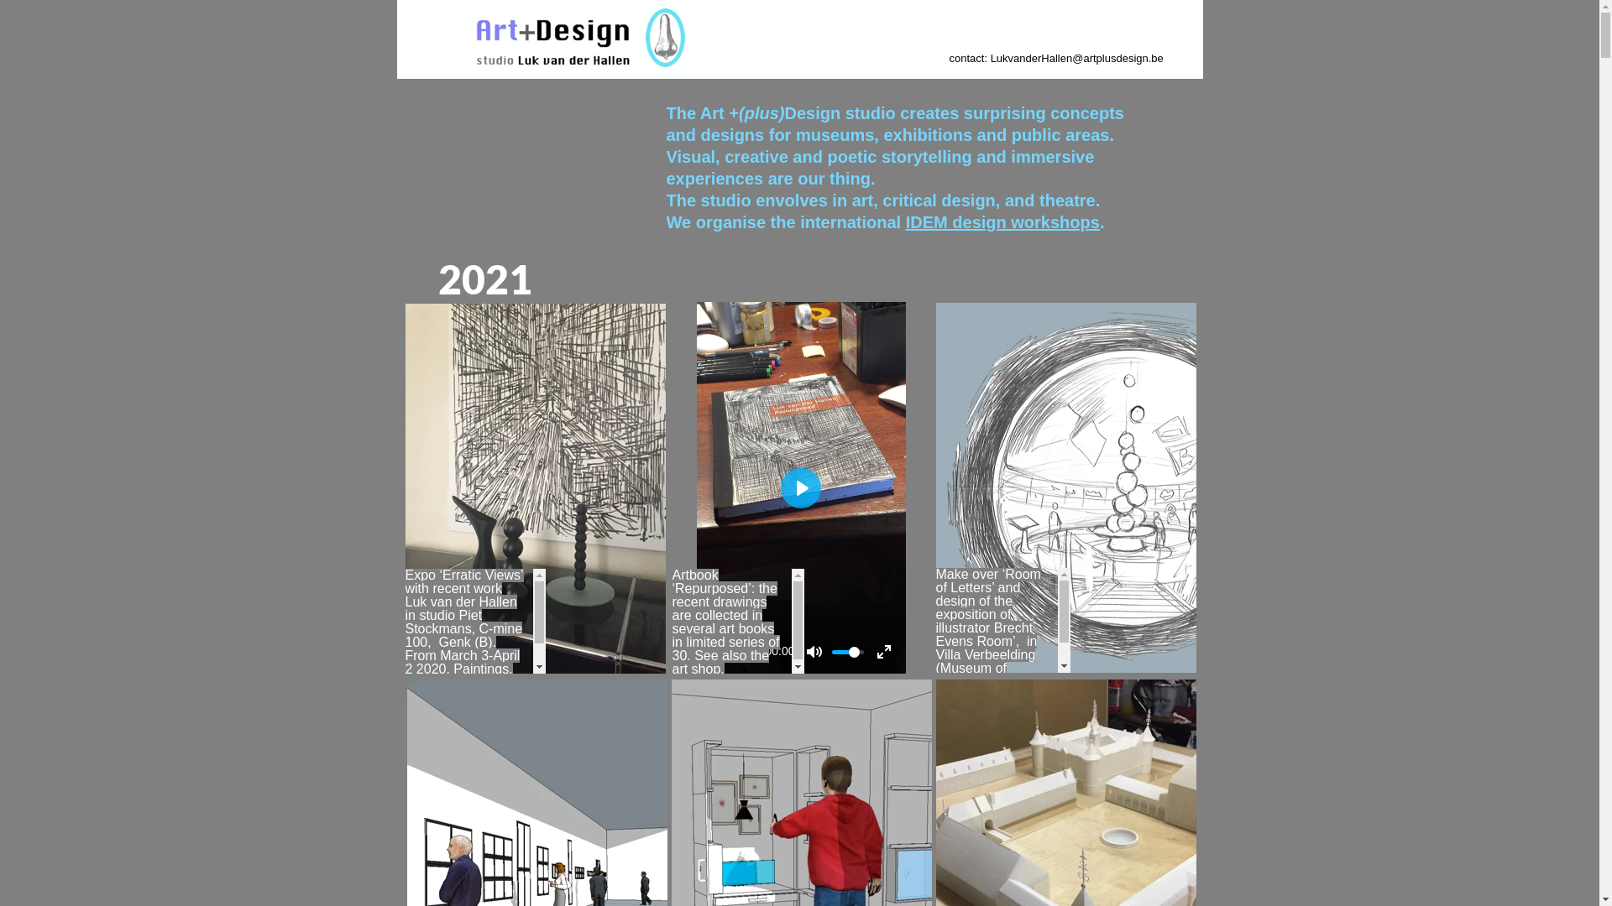 The height and width of the screenshot is (906, 1612). I want to click on art shop., so click(698, 669).